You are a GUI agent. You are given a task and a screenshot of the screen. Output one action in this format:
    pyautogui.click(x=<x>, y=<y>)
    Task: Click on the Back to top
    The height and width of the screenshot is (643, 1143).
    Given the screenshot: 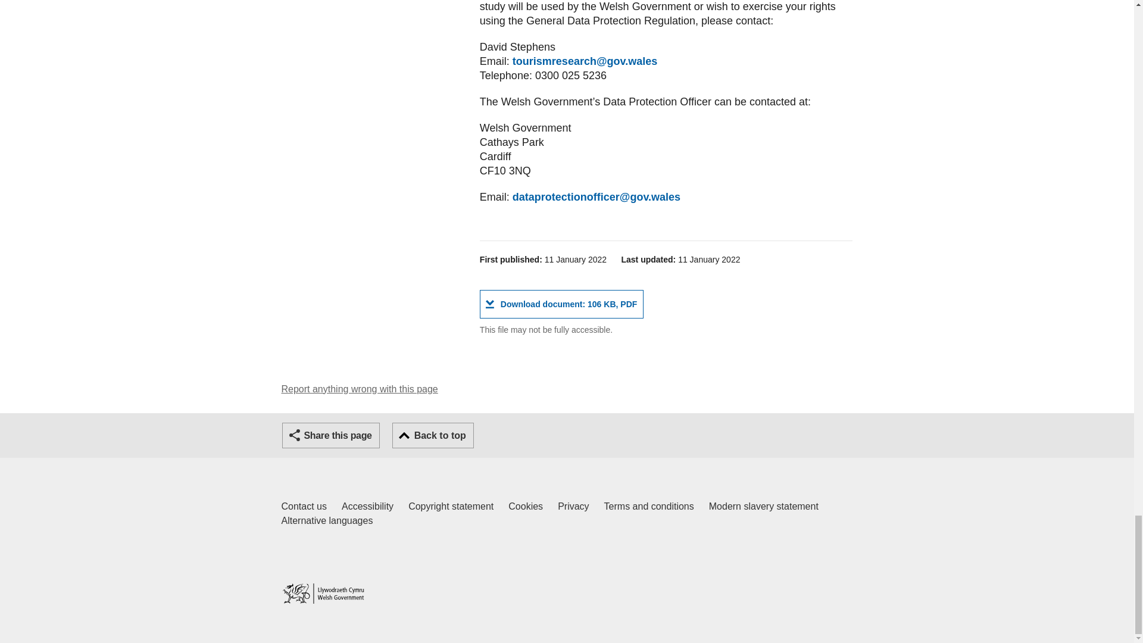 What is the action you would take?
    pyautogui.click(x=433, y=435)
    